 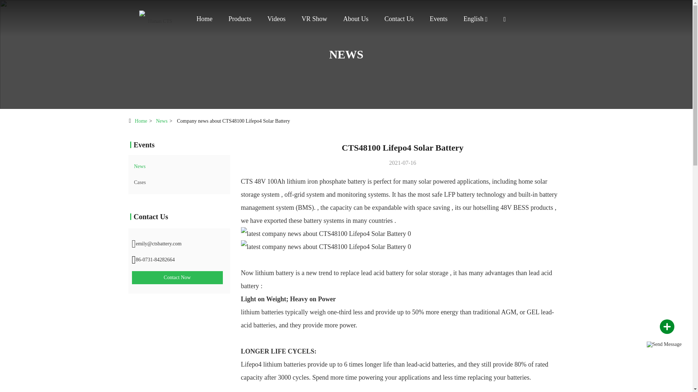 I want to click on Contact Us, so click(x=399, y=19).